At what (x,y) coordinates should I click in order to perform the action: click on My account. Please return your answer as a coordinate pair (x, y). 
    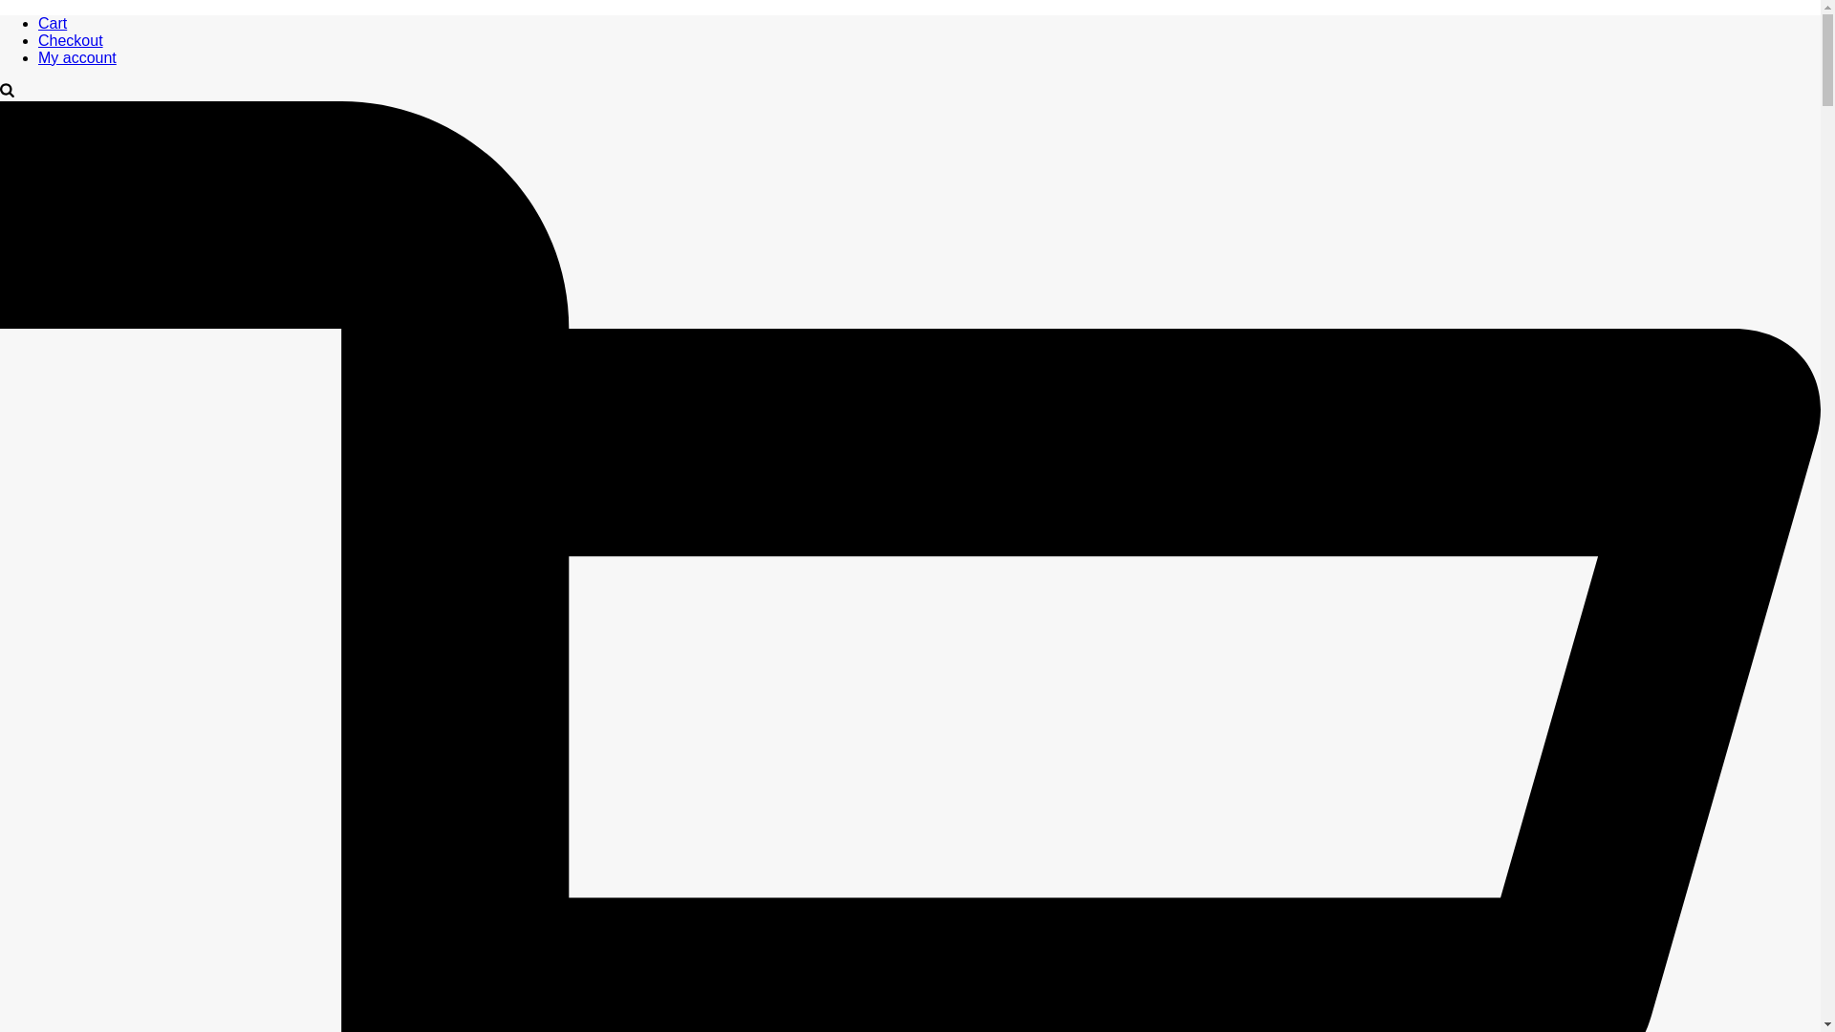
    Looking at the image, I should click on (77, 57).